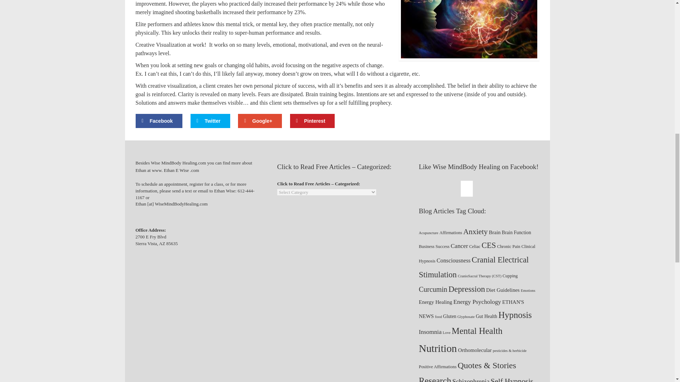 This screenshot has width=680, height=382. Describe the element at coordinates (471, 309) in the screenshot. I see `ETHAN'S NEWS` at that location.